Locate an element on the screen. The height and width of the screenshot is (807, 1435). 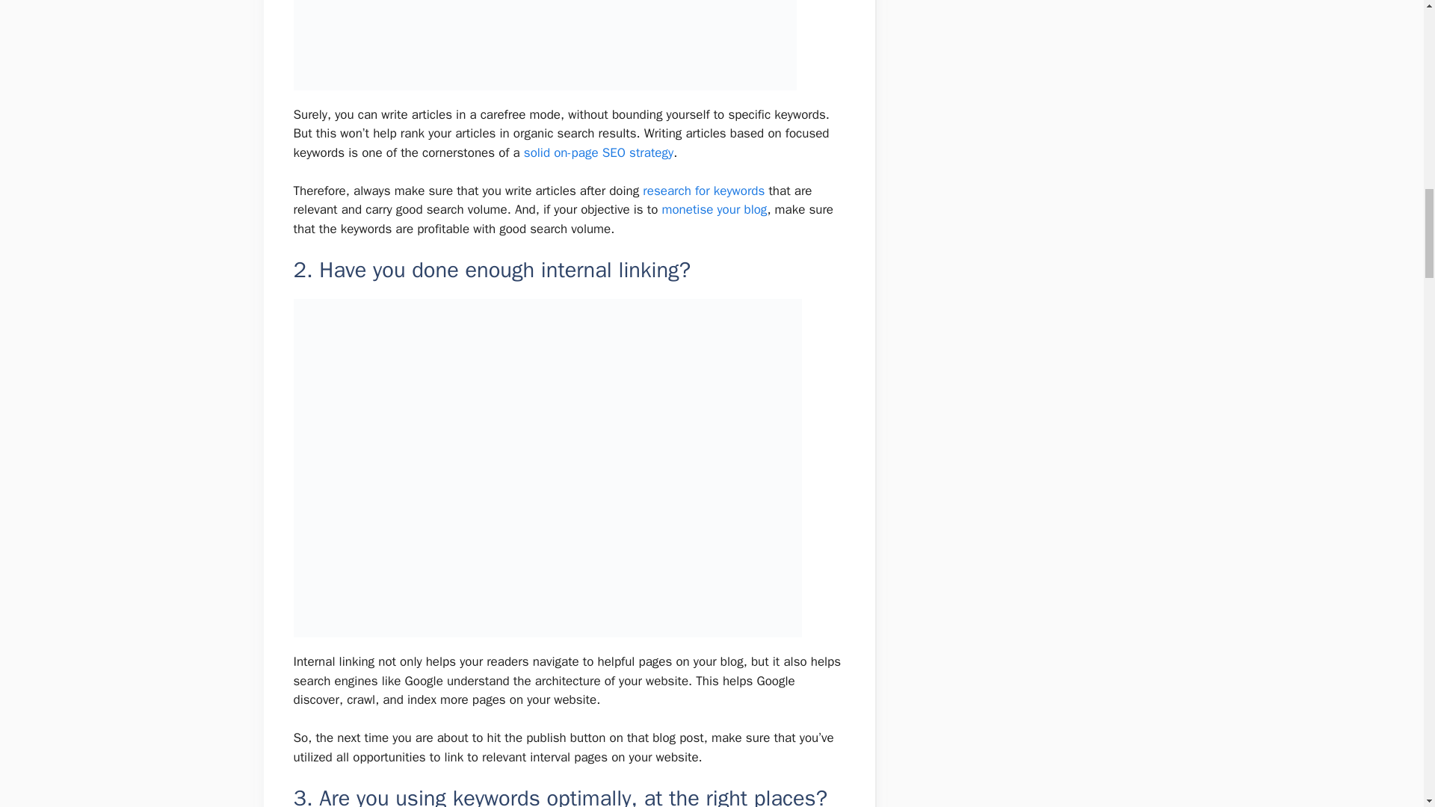
solid on-page SEO strategy is located at coordinates (598, 152).